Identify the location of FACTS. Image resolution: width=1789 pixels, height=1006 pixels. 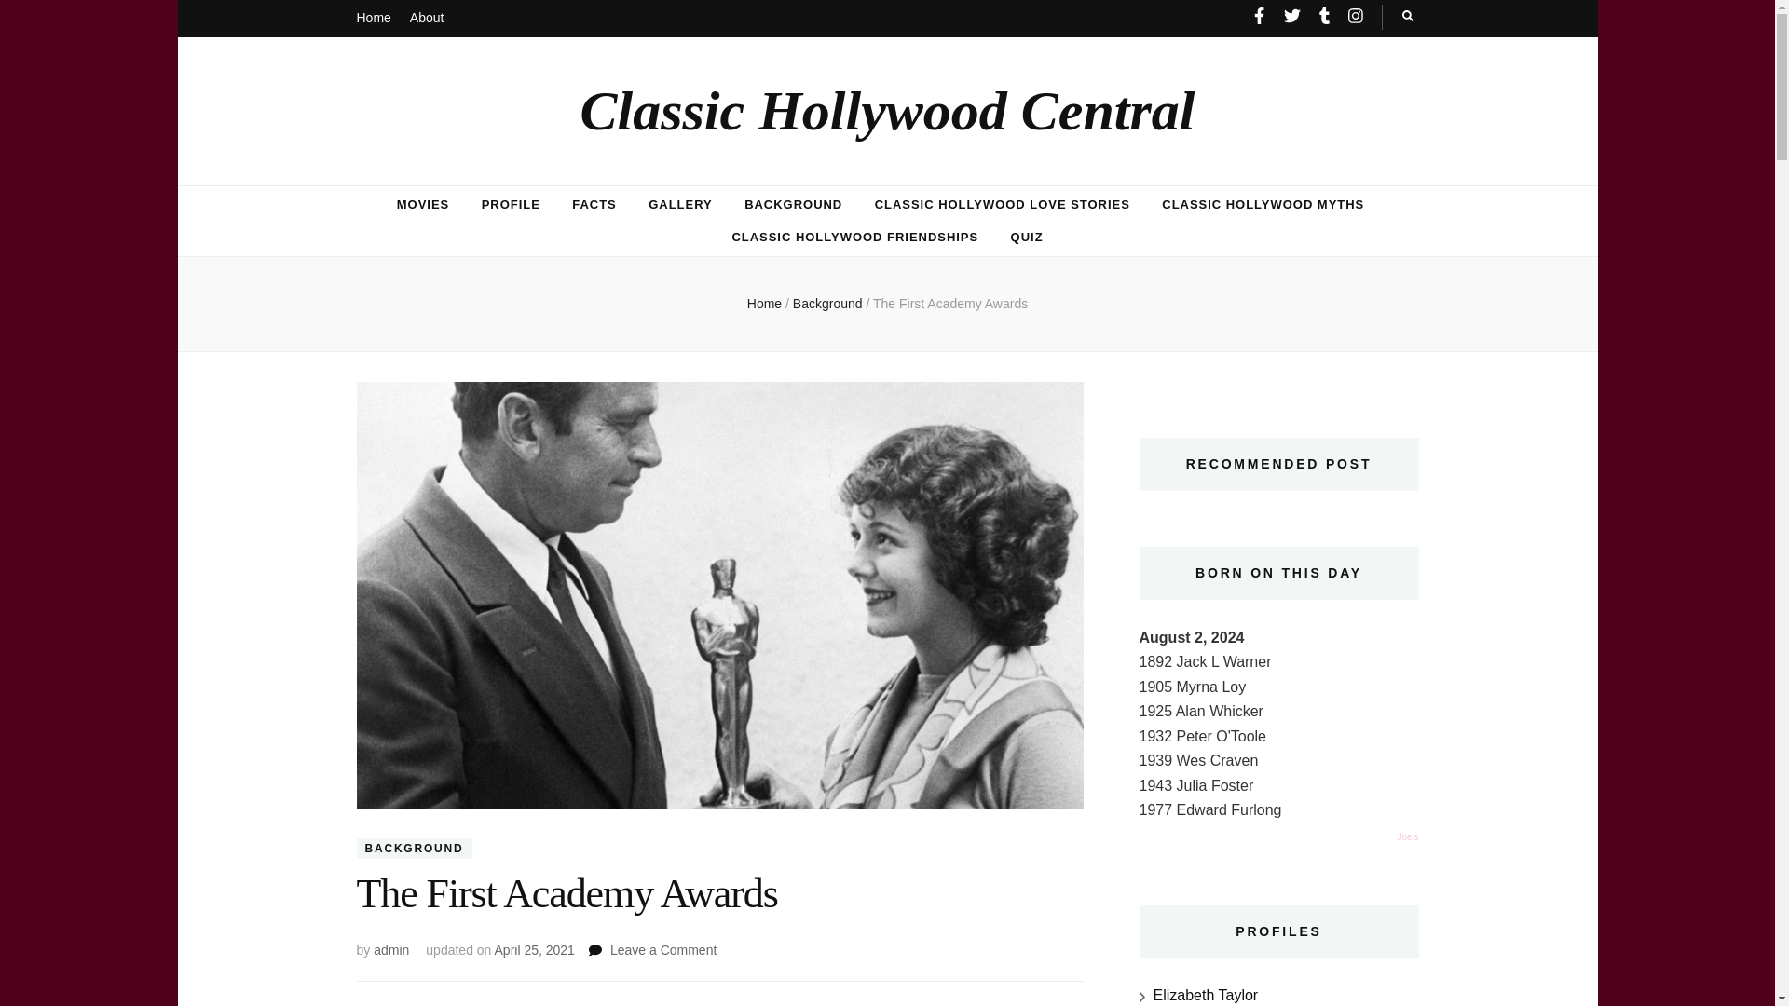
(427, 19).